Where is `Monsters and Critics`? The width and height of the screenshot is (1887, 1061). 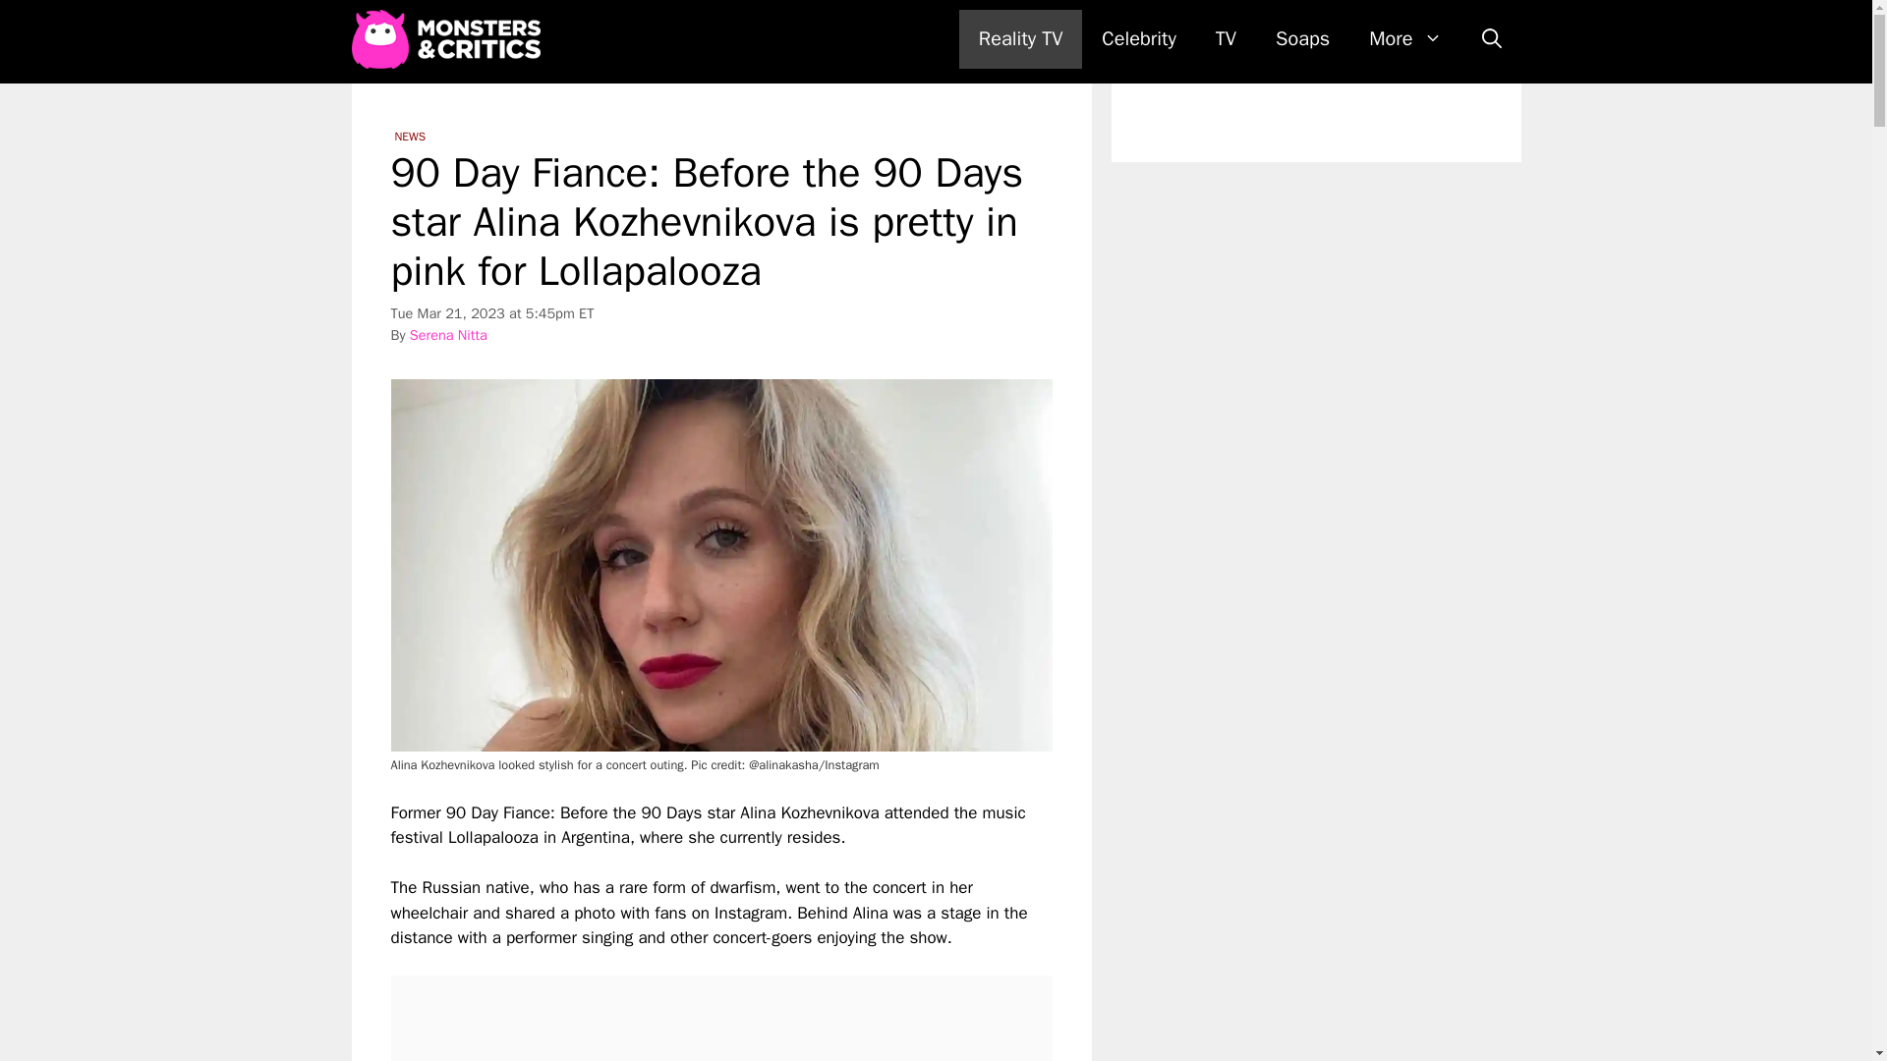
Monsters and Critics is located at coordinates (445, 39).